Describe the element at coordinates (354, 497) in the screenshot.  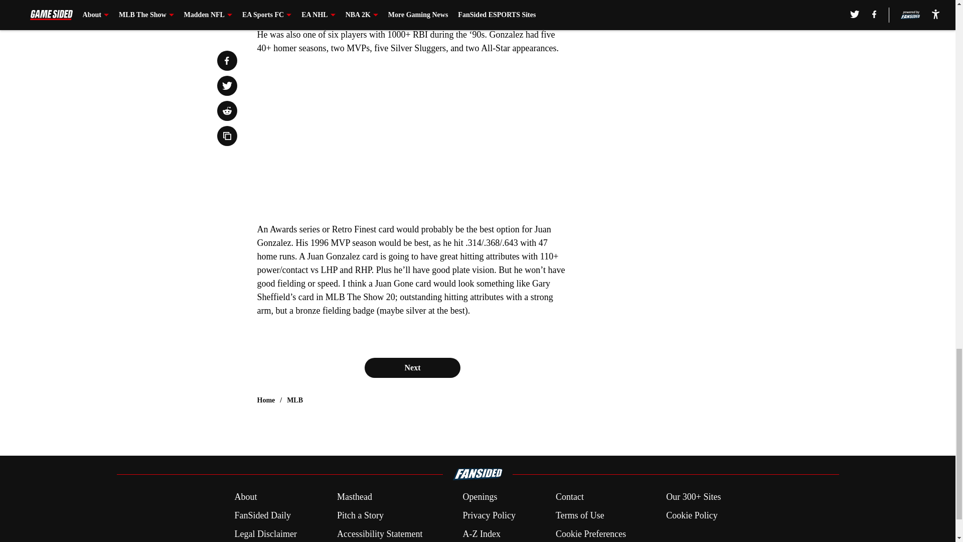
I see `Masthead` at that location.